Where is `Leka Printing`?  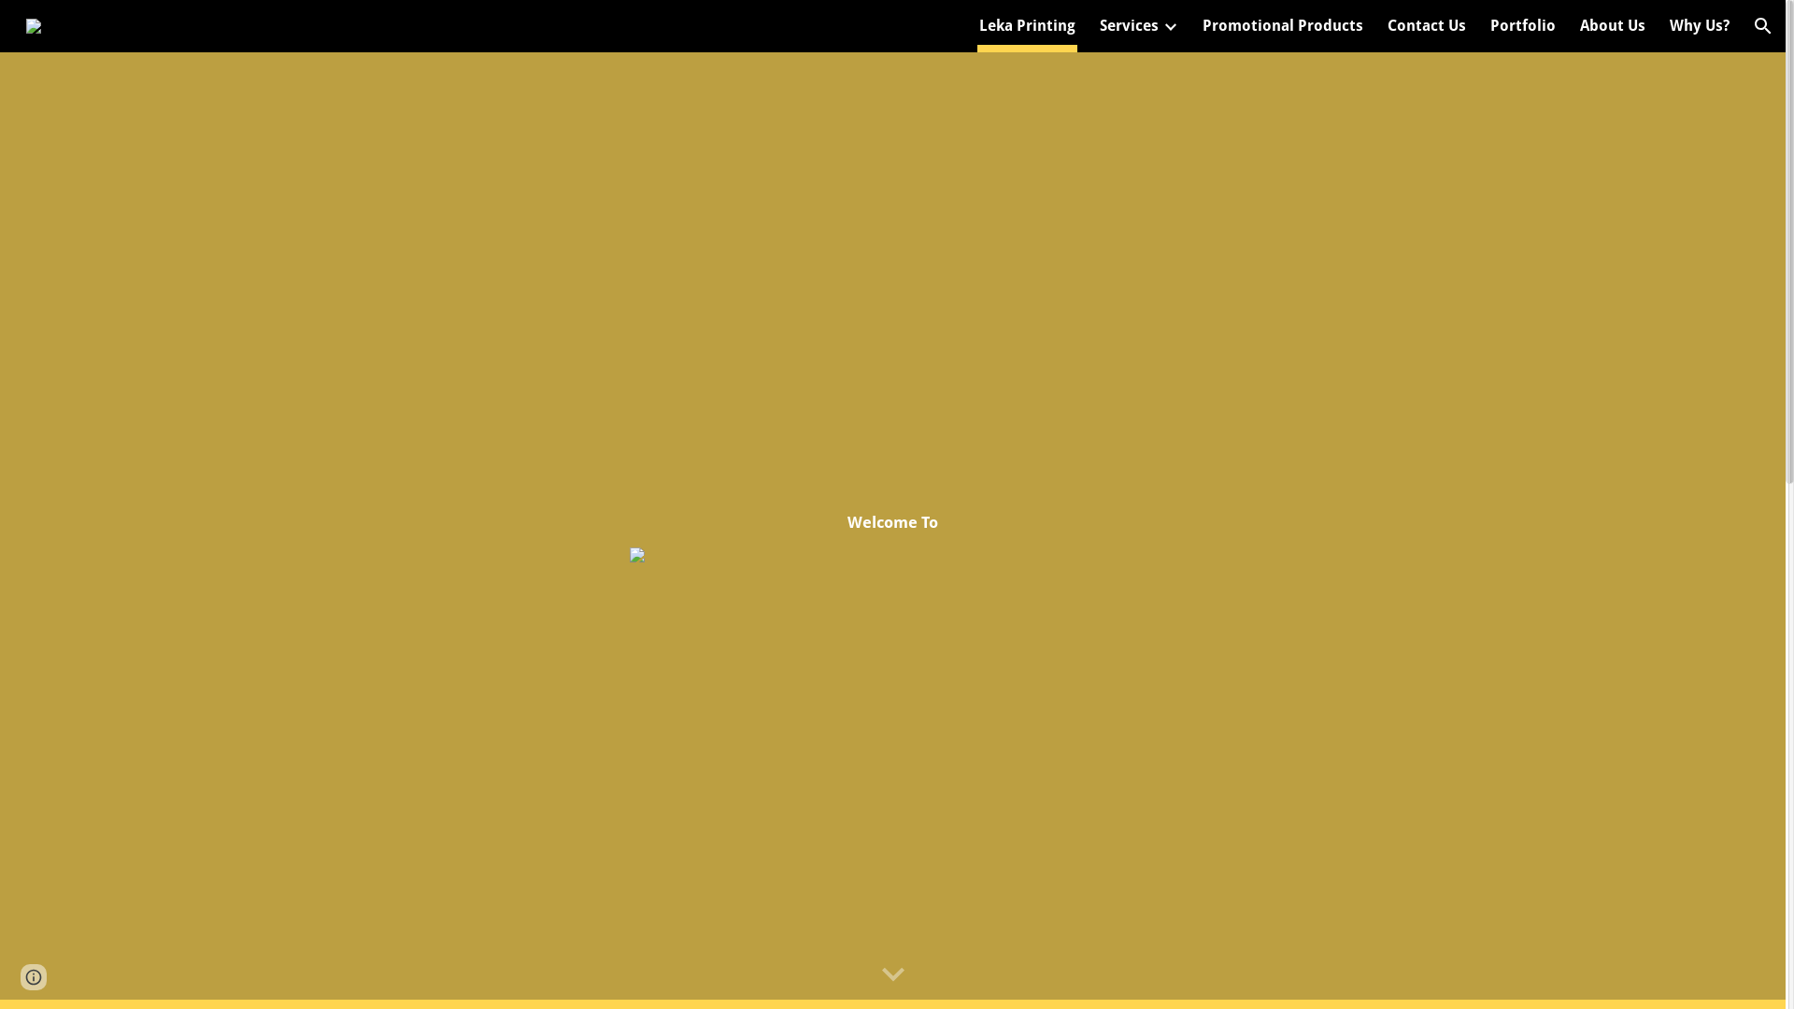 Leka Printing is located at coordinates (1028, 26).